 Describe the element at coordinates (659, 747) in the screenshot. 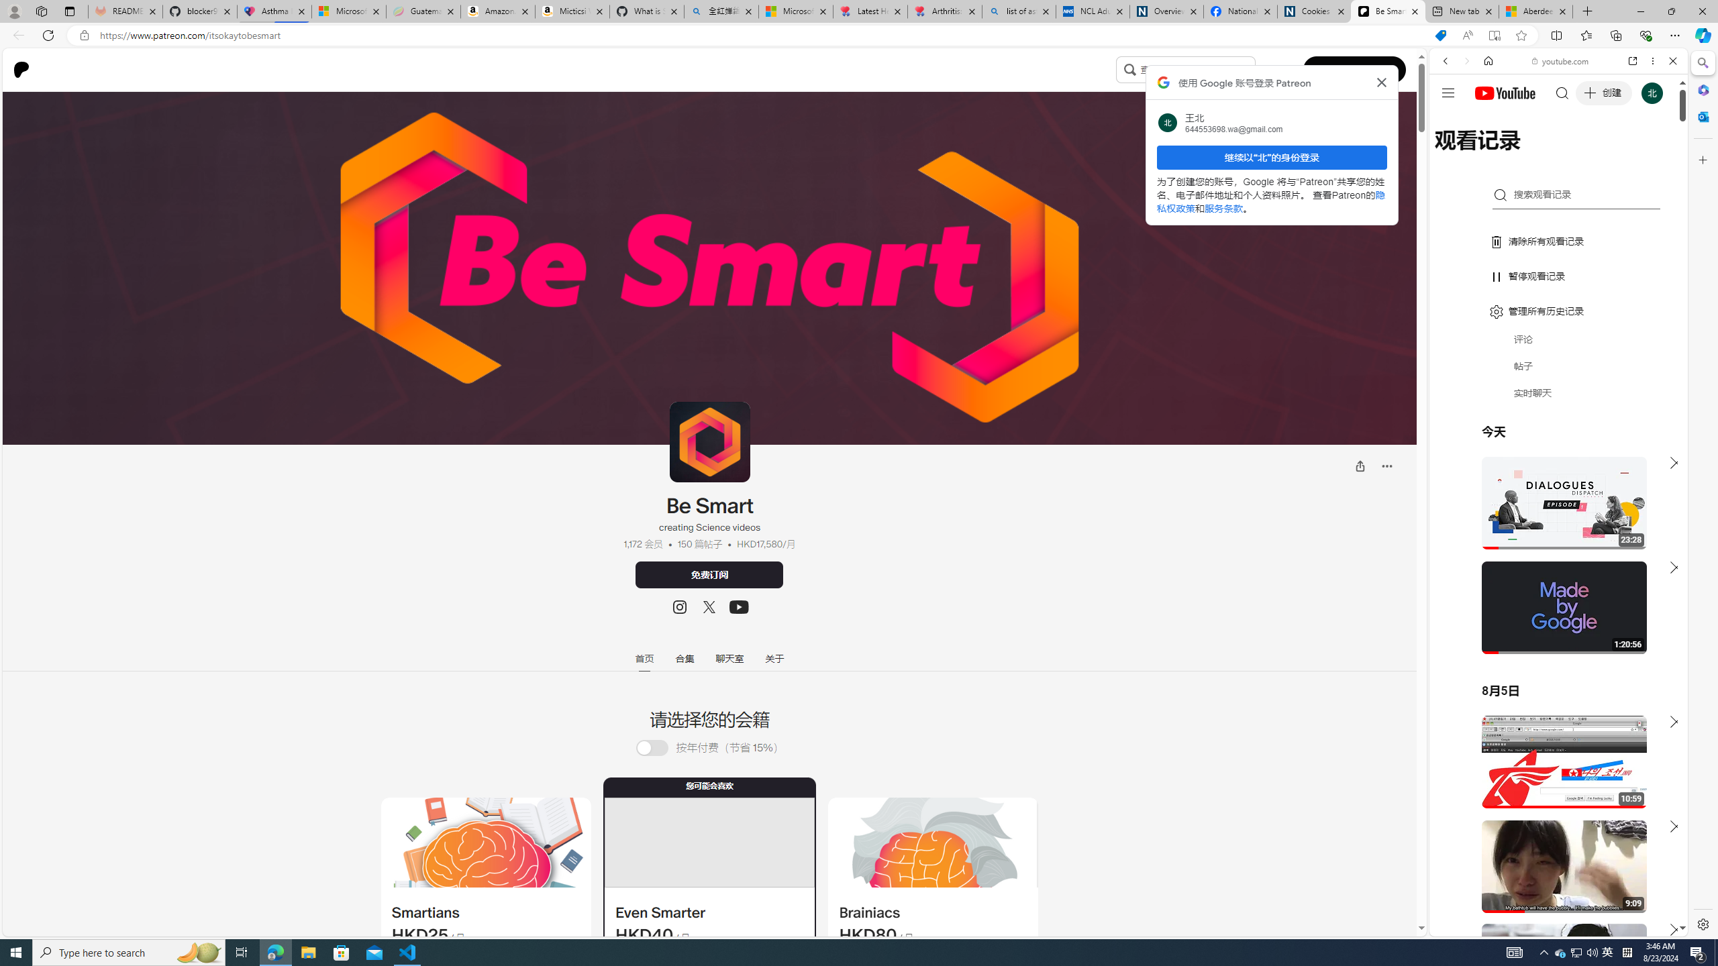

I see `Loading` at that location.